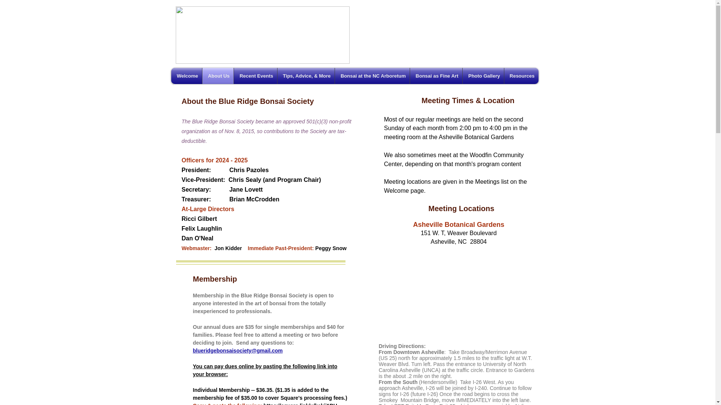  Describe the element at coordinates (186, 76) in the screenshot. I see `Welcome` at that location.